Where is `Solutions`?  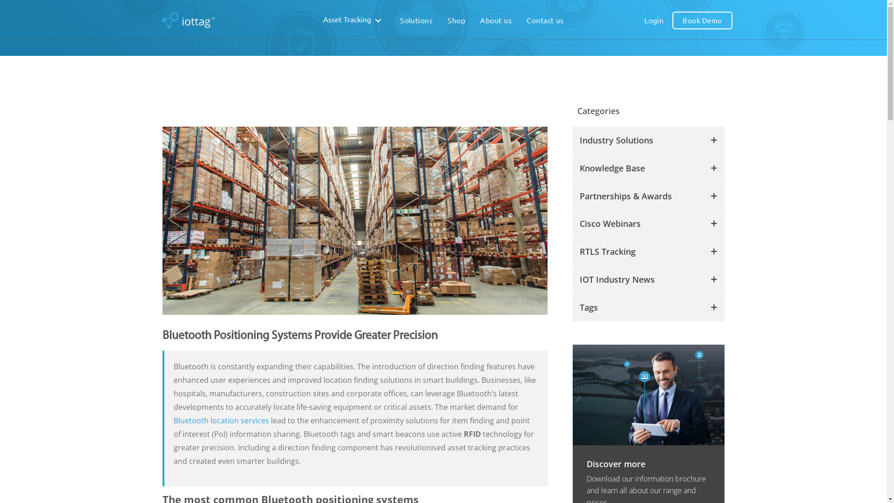
Solutions is located at coordinates (416, 20).